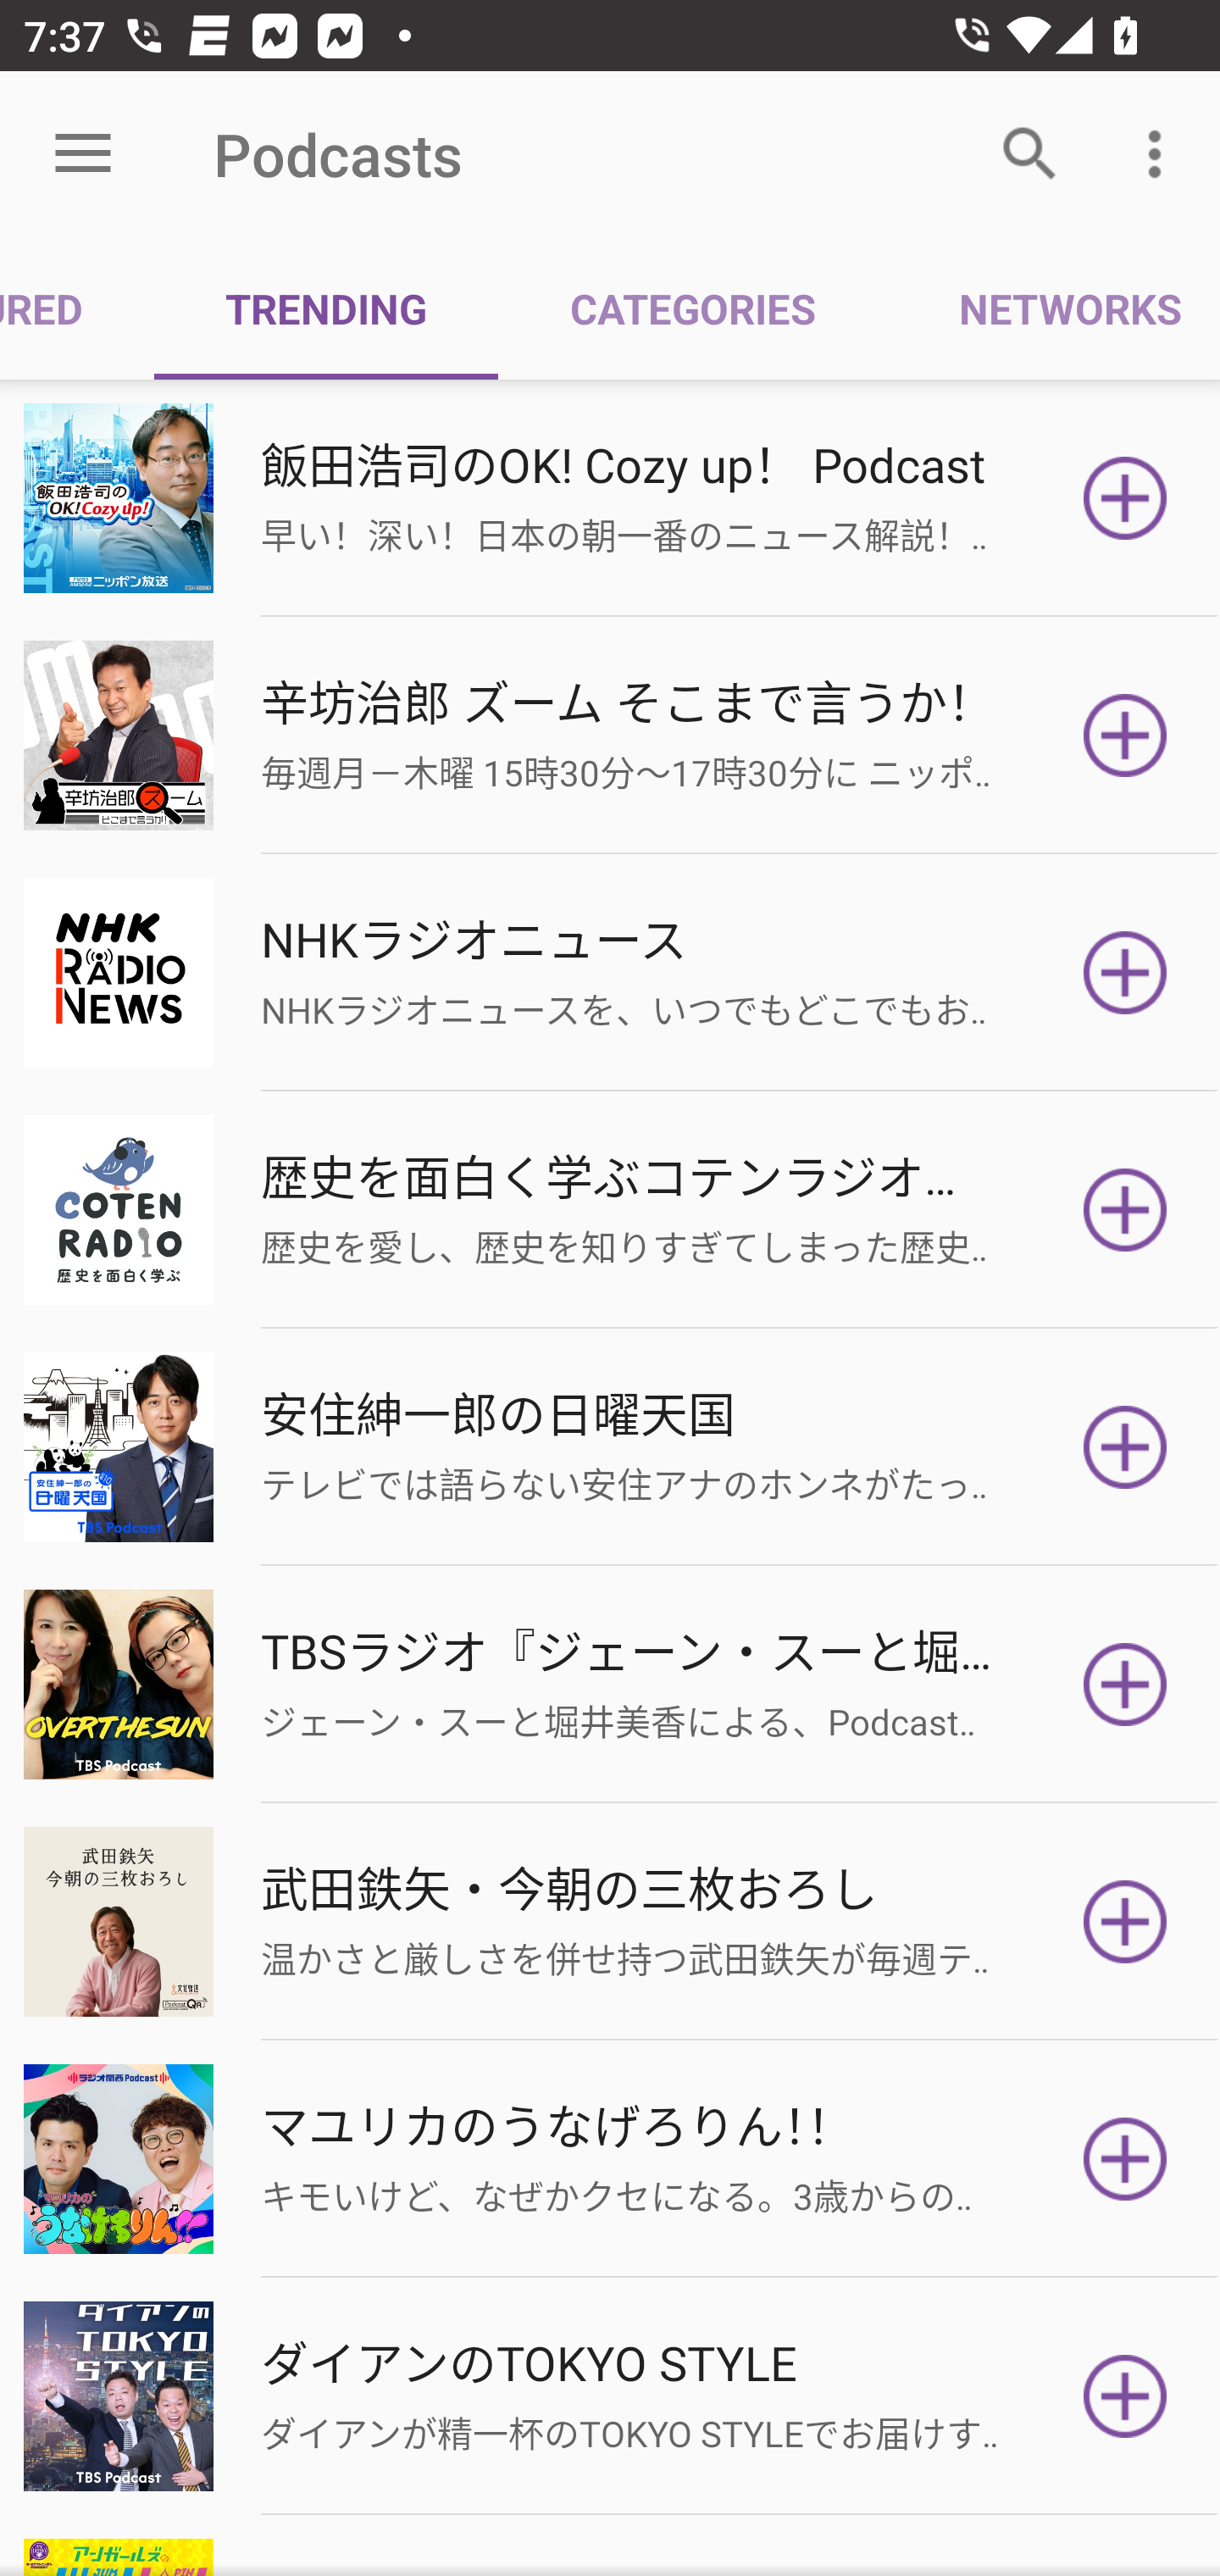 The image size is (1220, 2576). I want to click on Open menu, so click(83, 154).